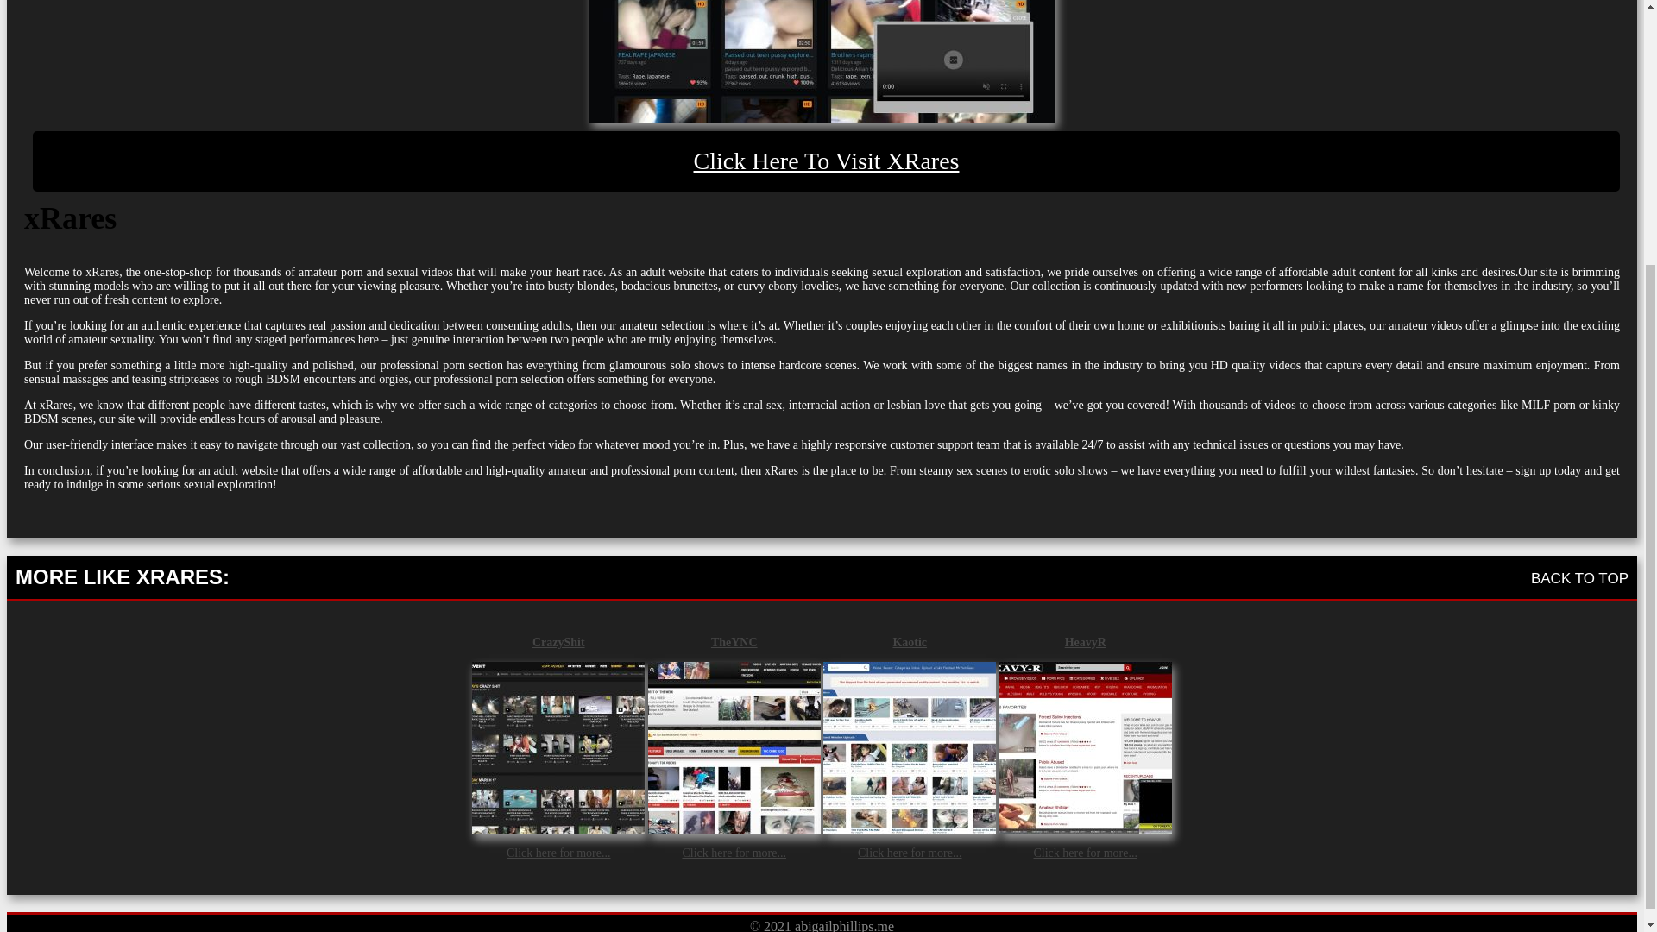 The height and width of the screenshot is (932, 1657). What do you see at coordinates (1579, 577) in the screenshot?
I see `BACK TO TOP` at bounding box center [1579, 577].